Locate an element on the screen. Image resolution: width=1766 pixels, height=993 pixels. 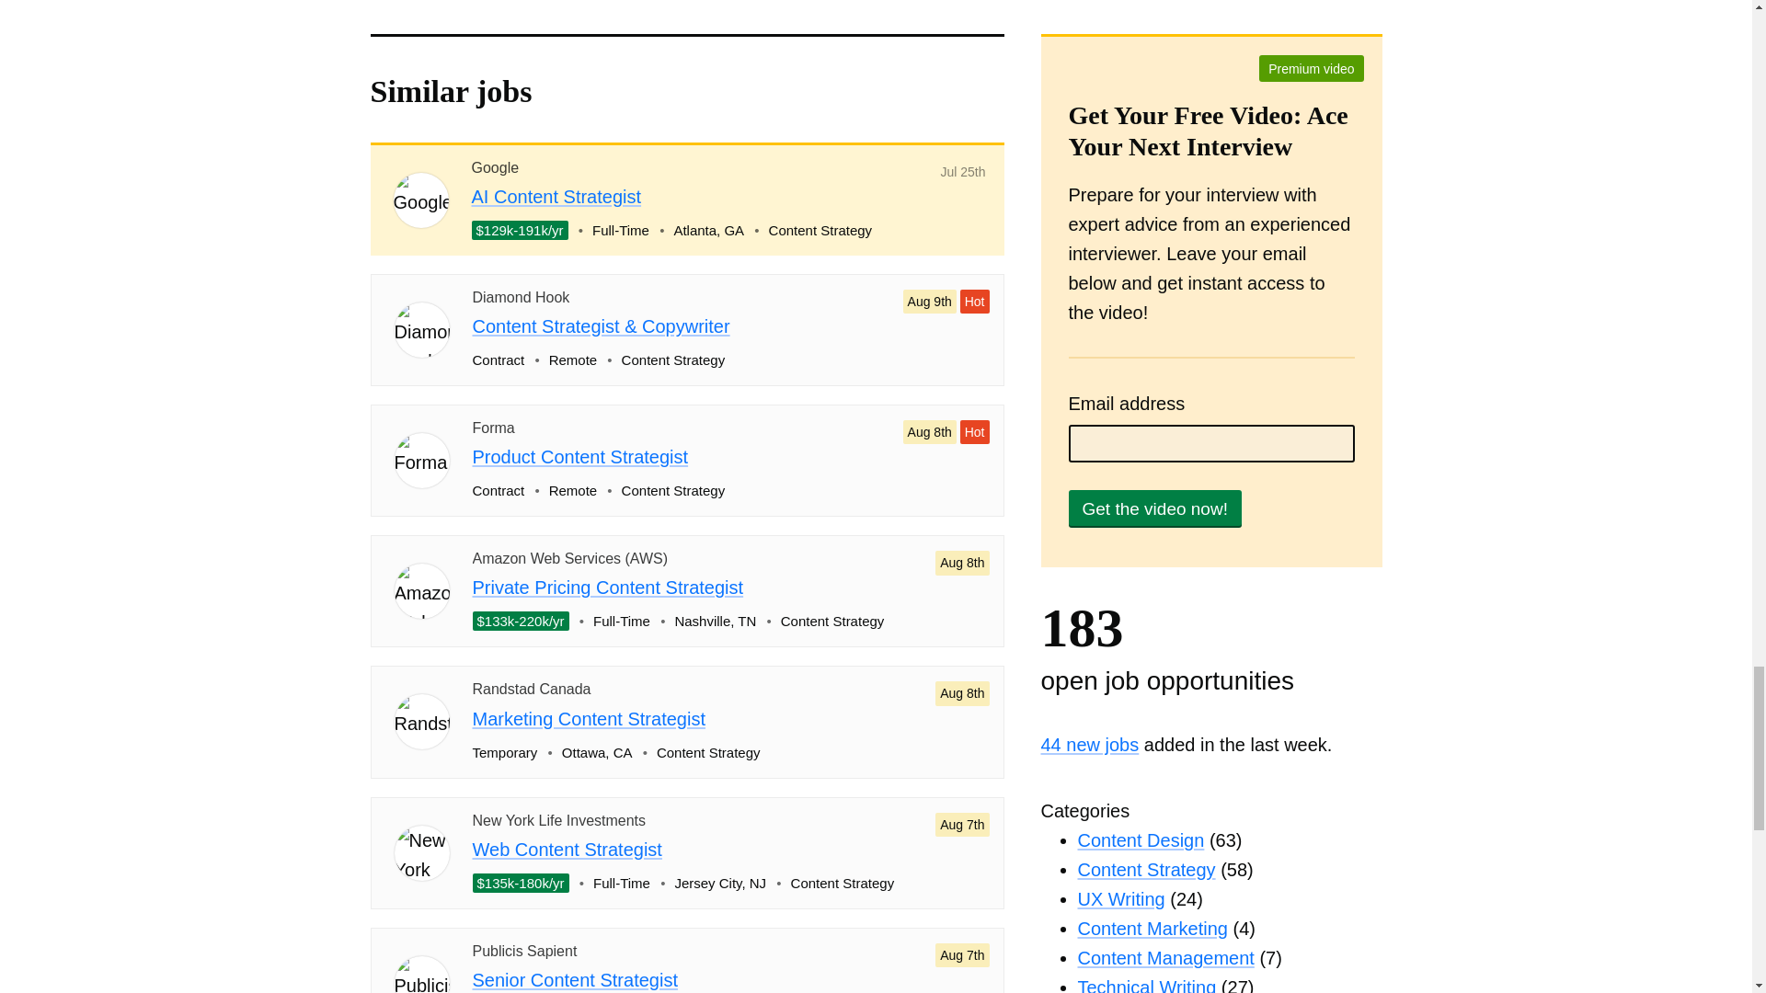
AI Content Strategist is located at coordinates (556, 197).